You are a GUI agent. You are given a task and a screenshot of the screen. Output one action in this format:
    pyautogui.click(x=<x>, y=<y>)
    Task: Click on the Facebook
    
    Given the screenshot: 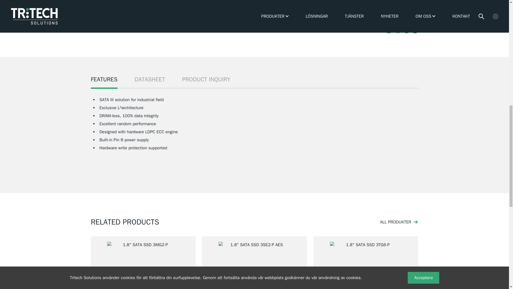 What is the action you would take?
    pyautogui.click(x=398, y=30)
    